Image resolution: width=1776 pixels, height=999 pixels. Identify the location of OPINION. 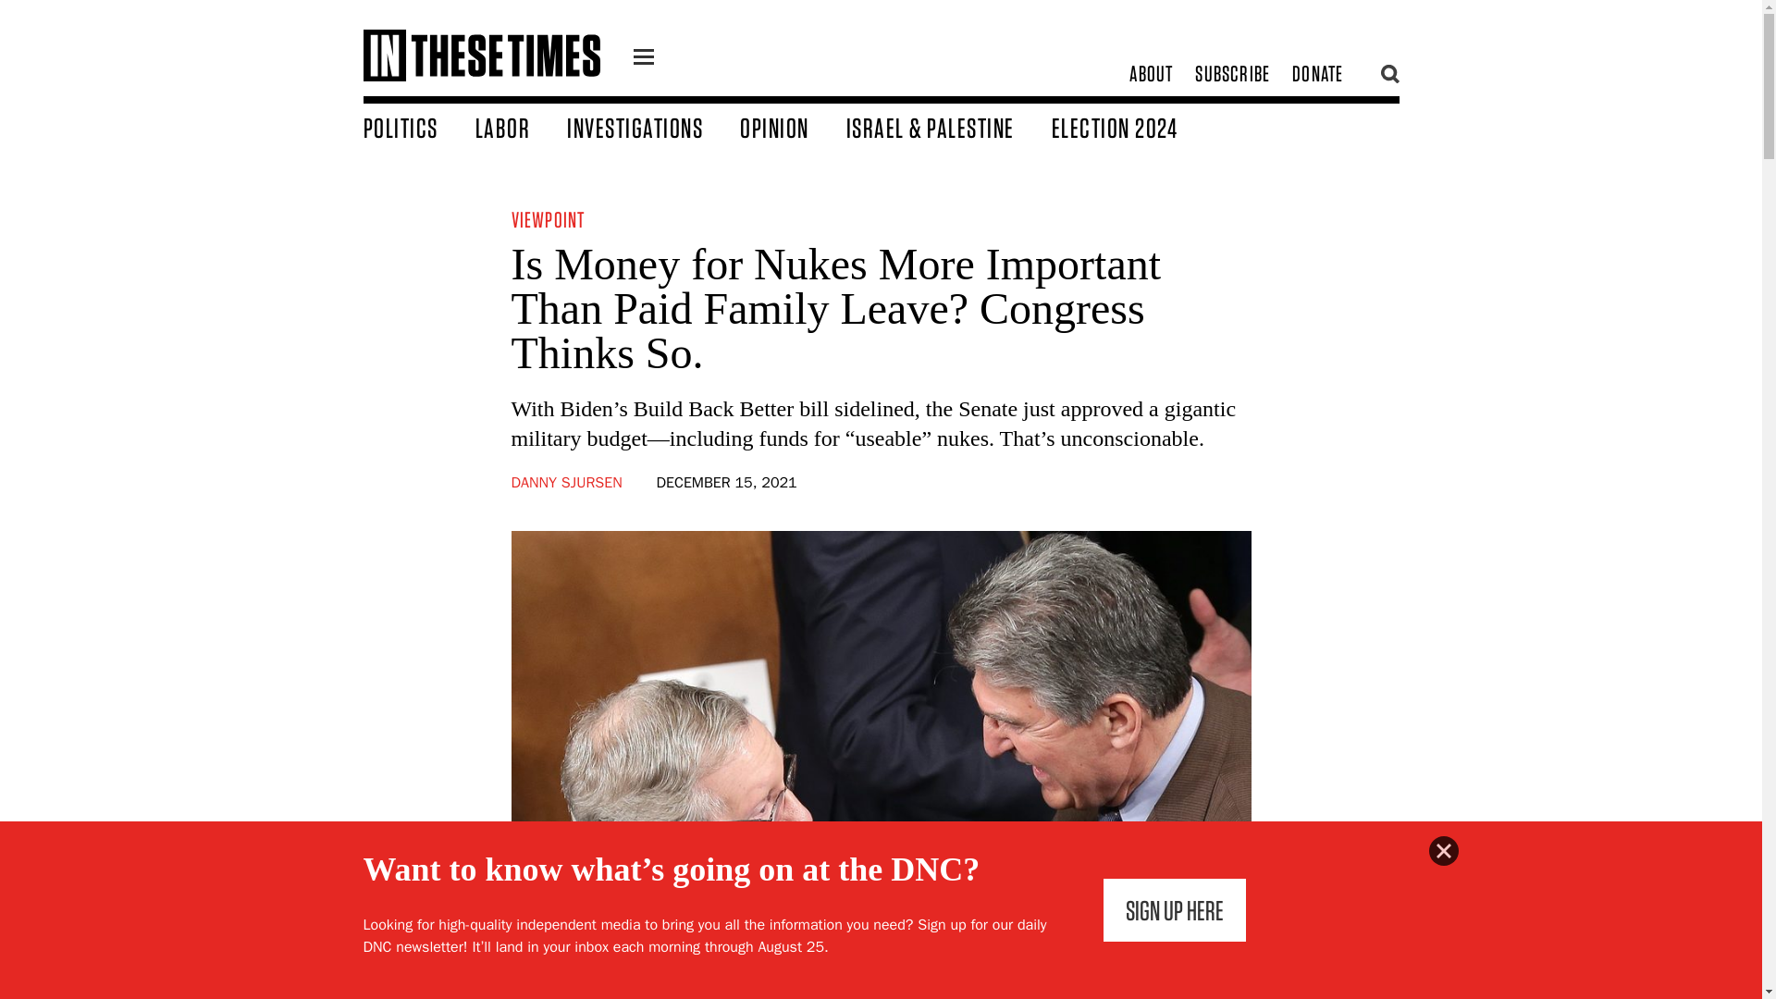
(794, 127).